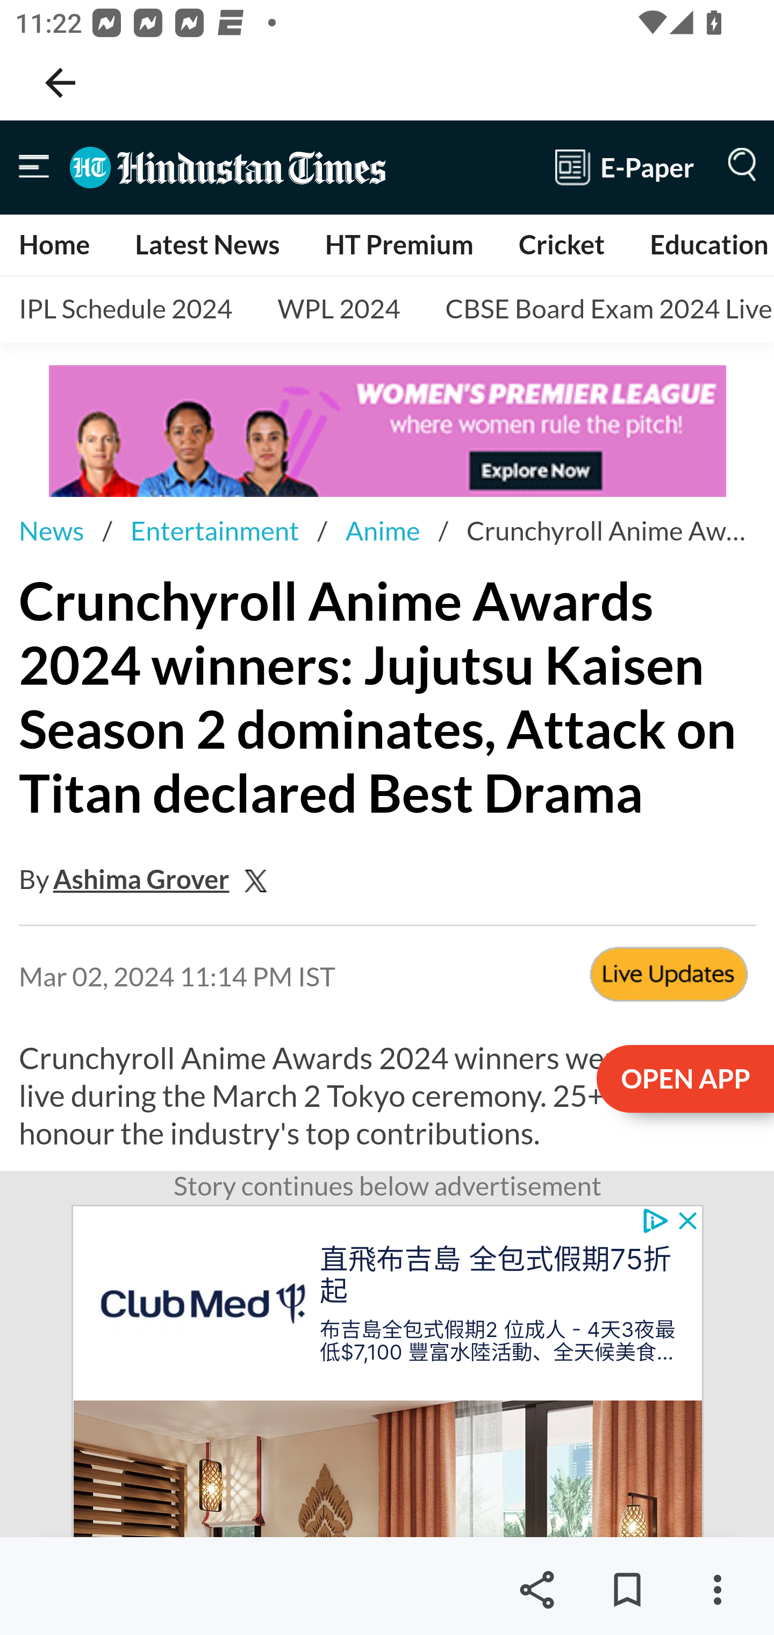 The width and height of the screenshot is (774, 1635). I want to click on Education, so click(708, 244).